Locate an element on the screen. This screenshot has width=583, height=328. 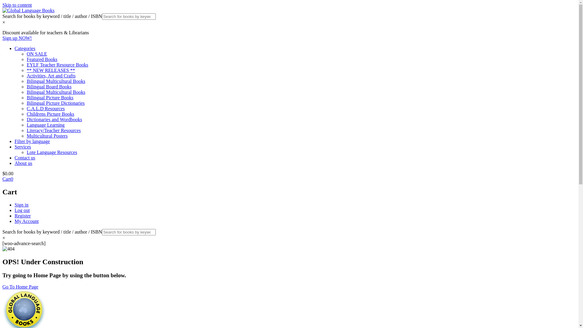
Childrens Picture Books is located at coordinates (50, 114).